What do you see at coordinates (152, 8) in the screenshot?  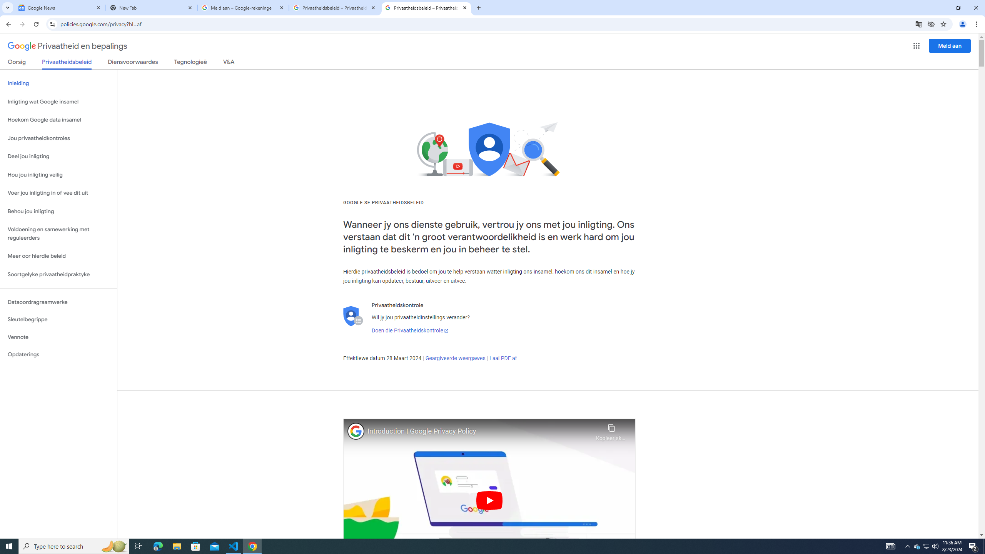 I see `New Tab` at bounding box center [152, 8].